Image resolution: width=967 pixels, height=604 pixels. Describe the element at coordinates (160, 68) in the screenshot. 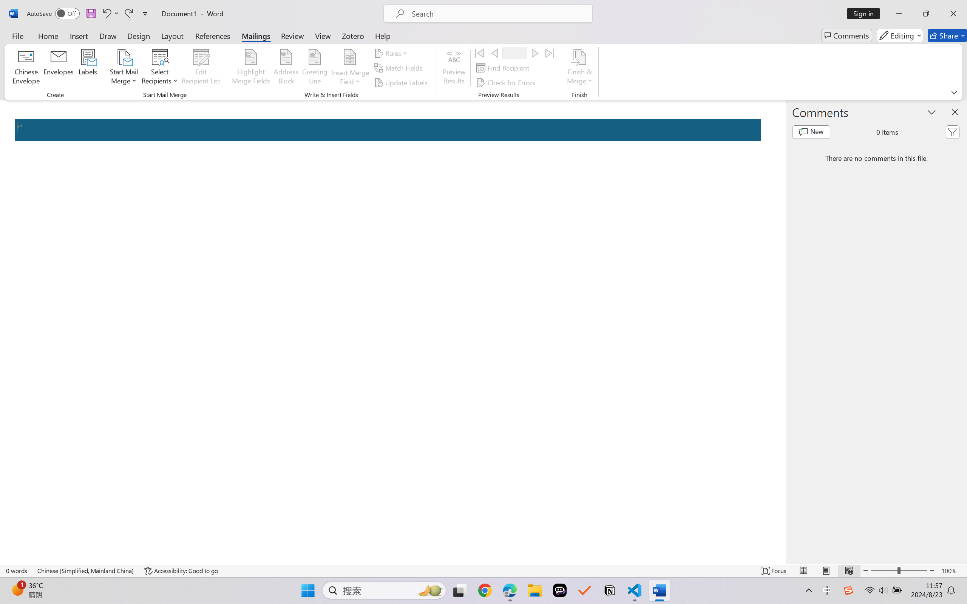

I see `Select Recipients` at that location.